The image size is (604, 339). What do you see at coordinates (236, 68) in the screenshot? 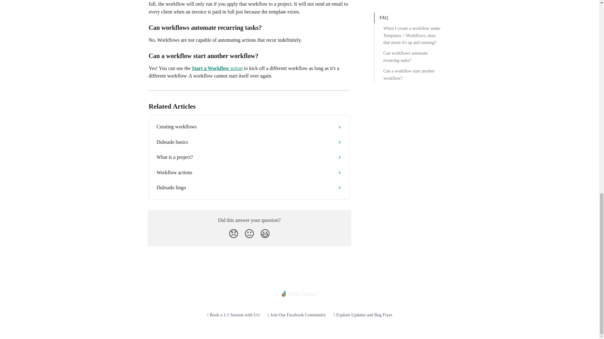
I see `action` at bounding box center [236, 68].